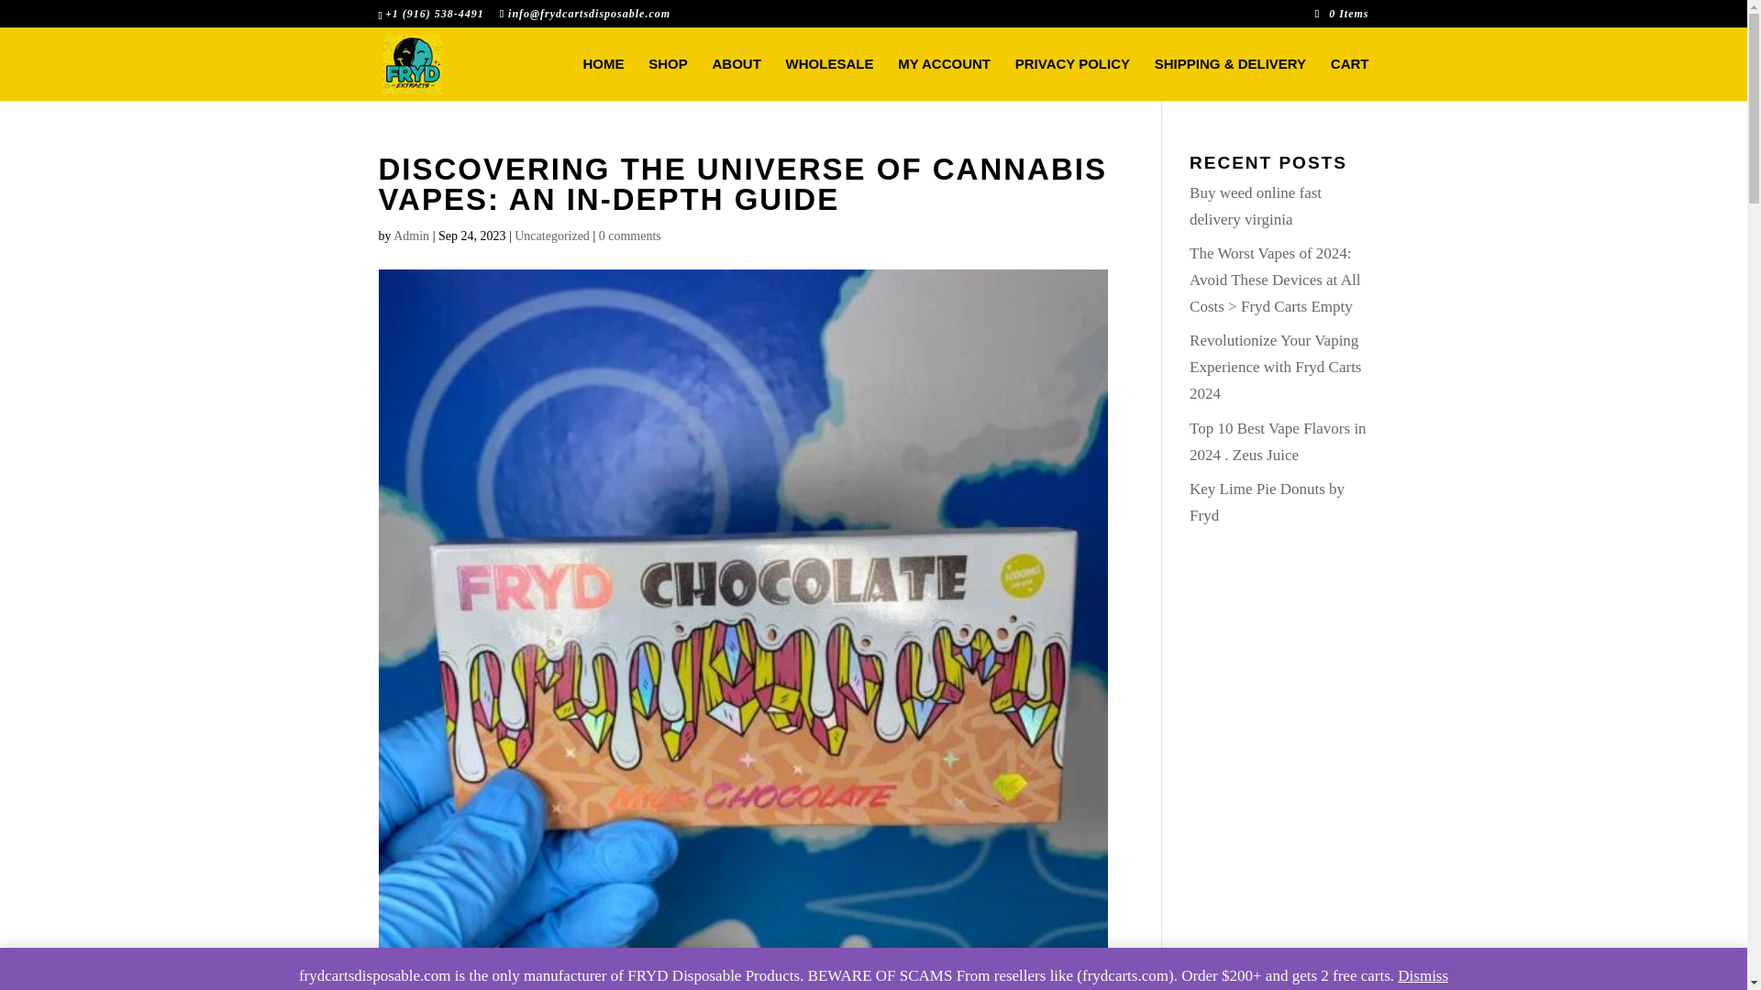  I want to click on WHOLESALE, so click(829, 79).